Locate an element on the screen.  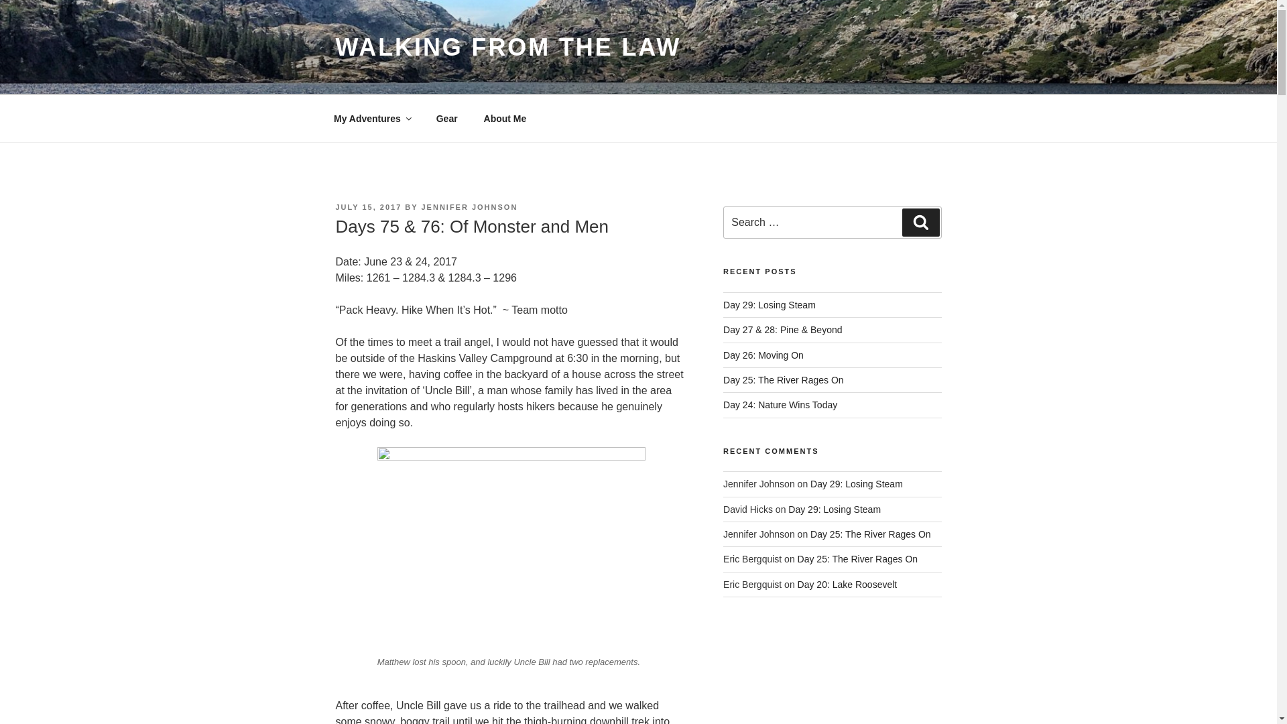
Day 25: The River Rages On is located at coordinates (784, 379).